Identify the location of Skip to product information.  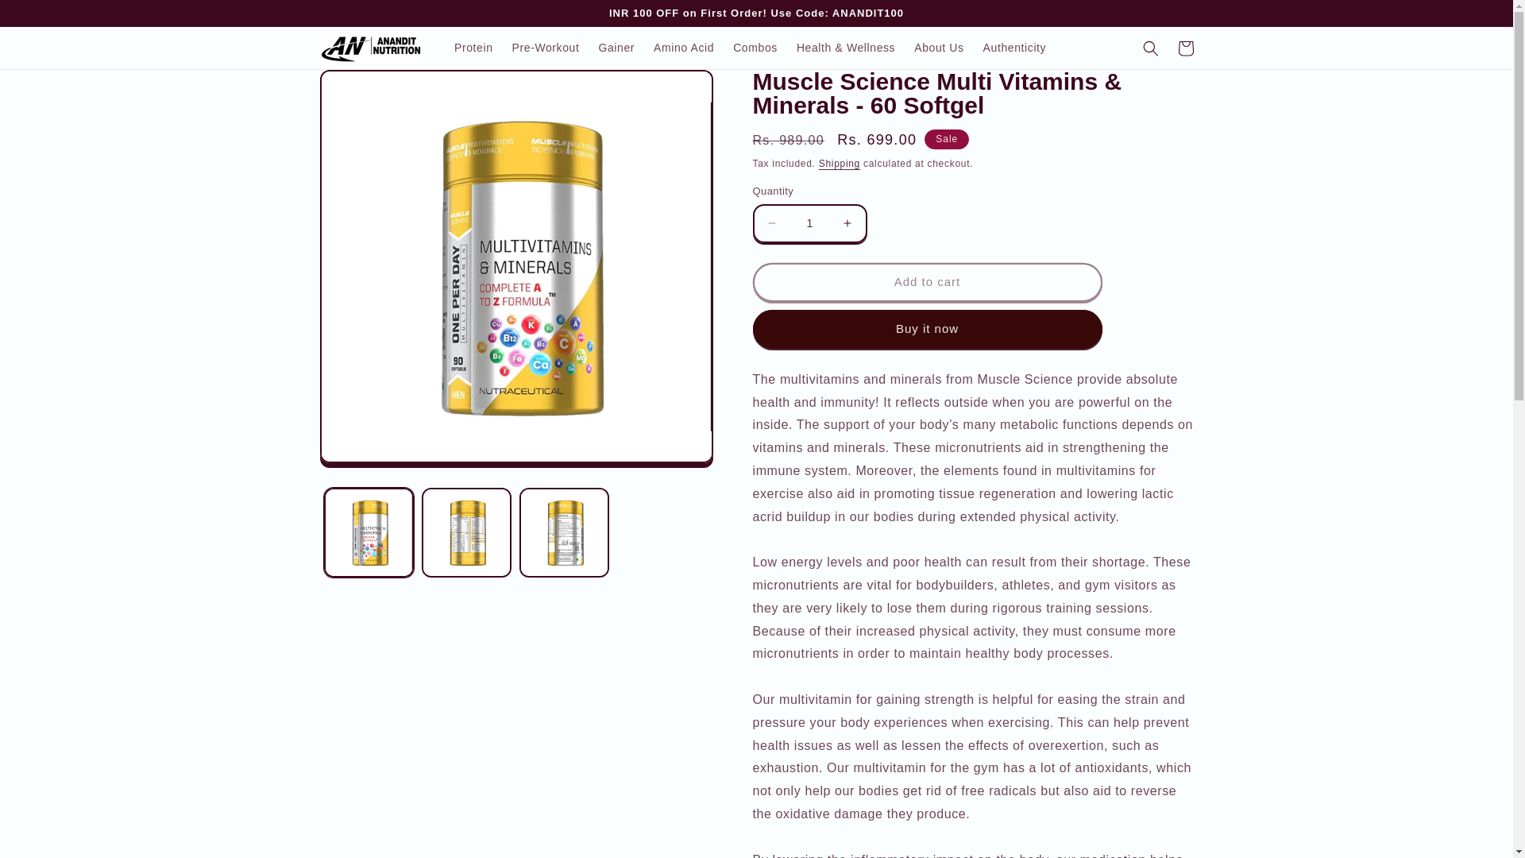
(369, 89).